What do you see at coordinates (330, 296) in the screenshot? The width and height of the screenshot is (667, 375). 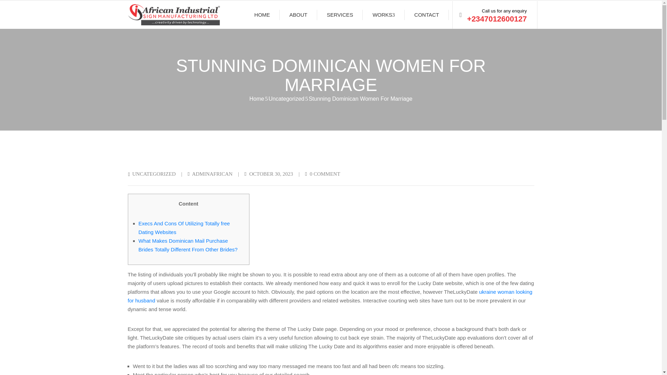 I see `ukraine woman looking for husband` at bounding box center [330, 296].